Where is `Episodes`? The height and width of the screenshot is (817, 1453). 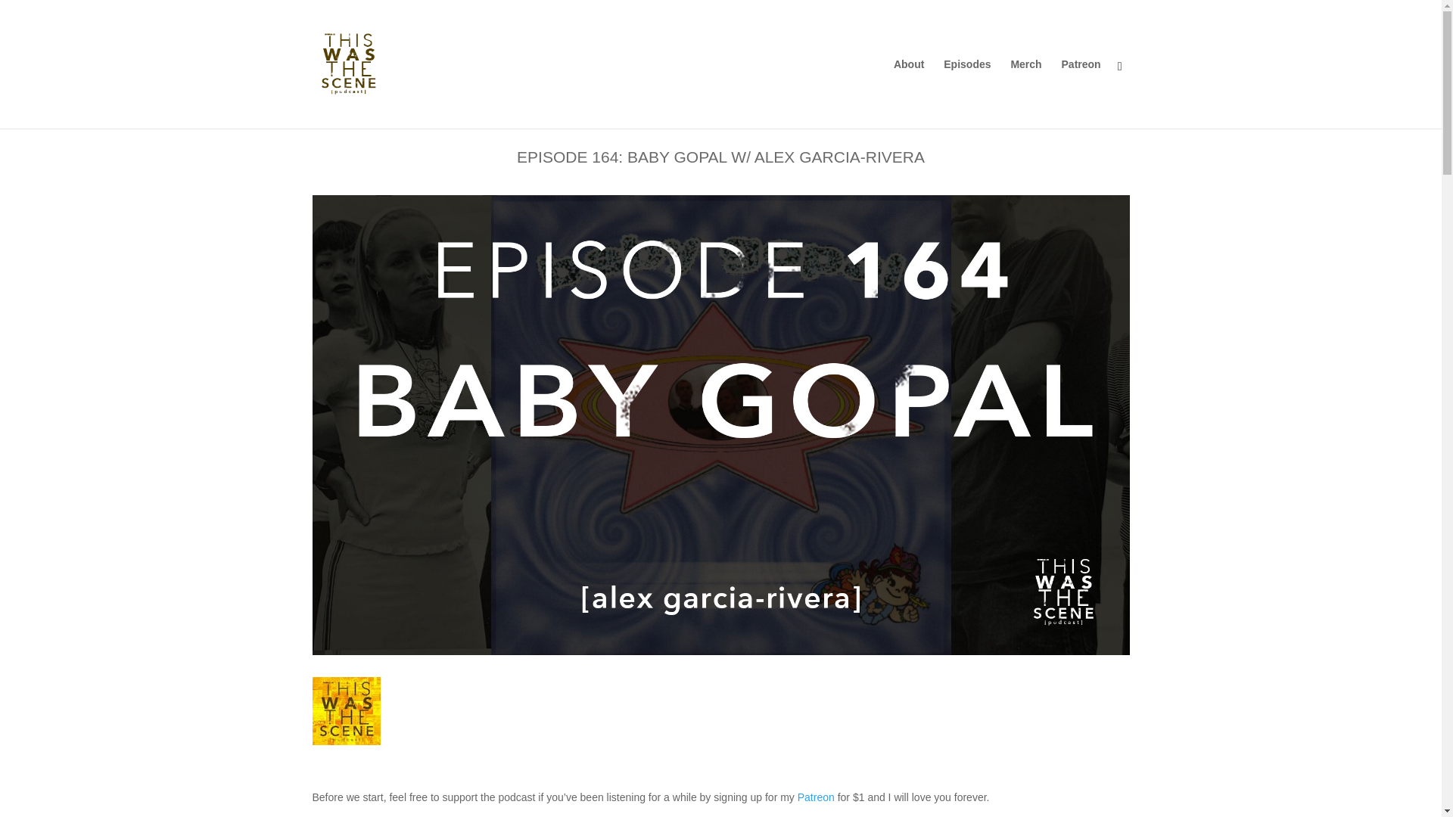 Episodes is located at coordinates (967, 93).